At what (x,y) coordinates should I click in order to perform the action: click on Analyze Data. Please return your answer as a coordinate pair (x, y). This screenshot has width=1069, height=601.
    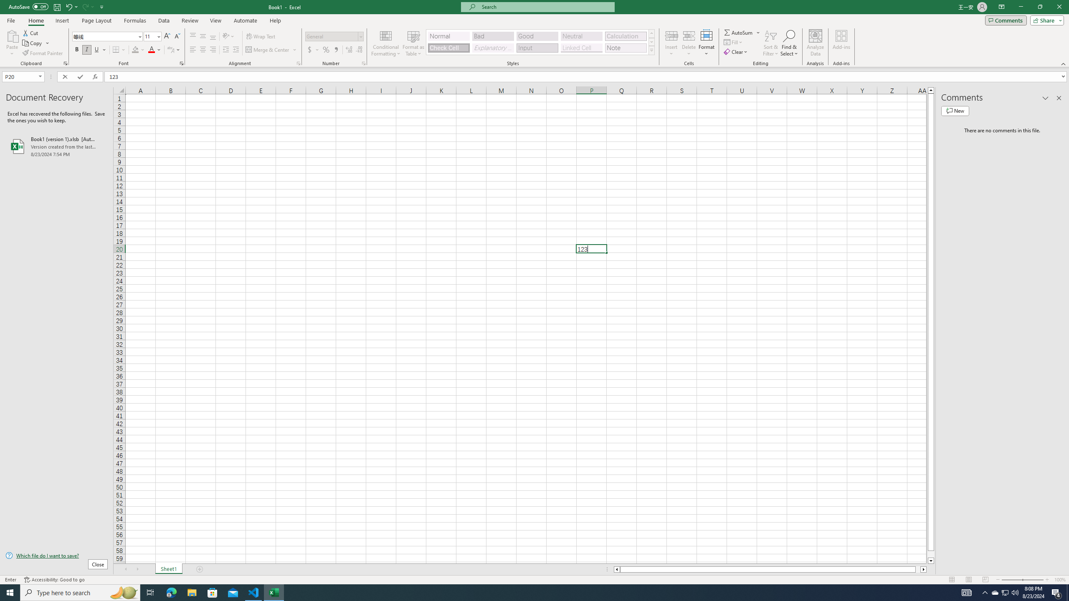
    Looking at the image, I should click on (816, 43).